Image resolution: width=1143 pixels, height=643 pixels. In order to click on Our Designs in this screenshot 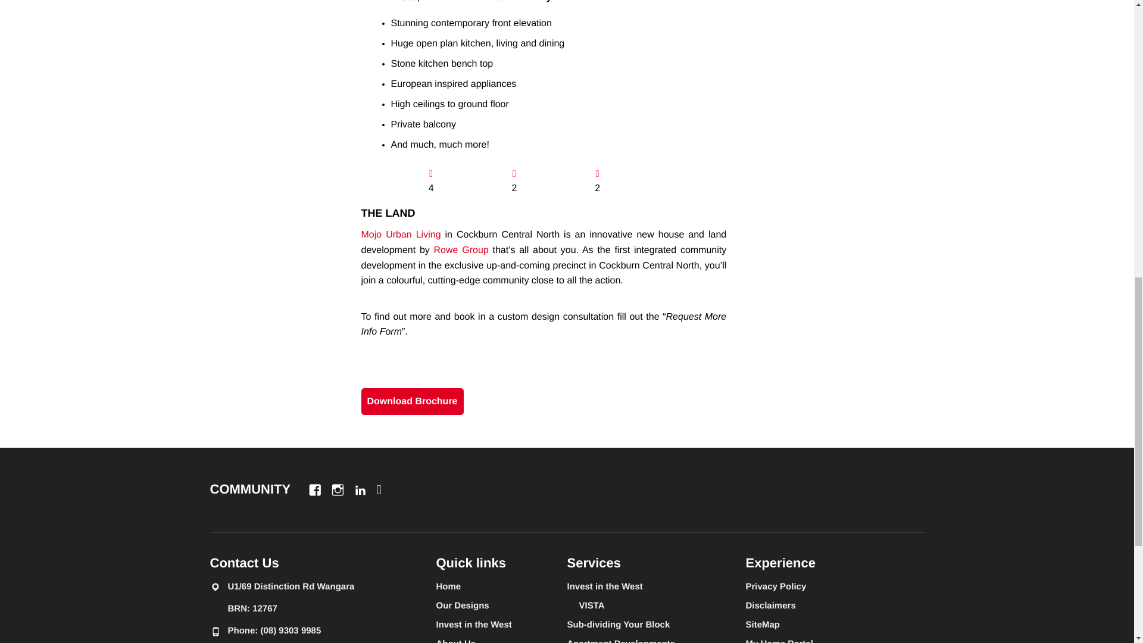, I will do `click(462, 605)`.